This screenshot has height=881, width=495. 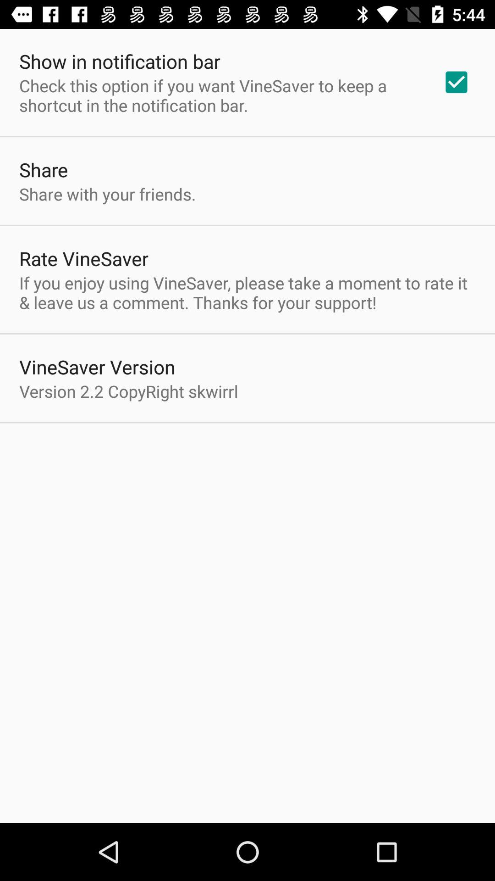 I want to click on tap icon at the top right corner, so click(x=456, y=82).